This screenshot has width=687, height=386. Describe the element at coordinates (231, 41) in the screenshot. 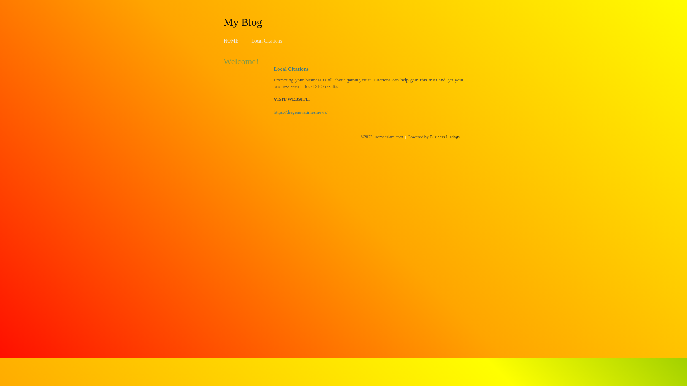

I see `HOME` at that location.